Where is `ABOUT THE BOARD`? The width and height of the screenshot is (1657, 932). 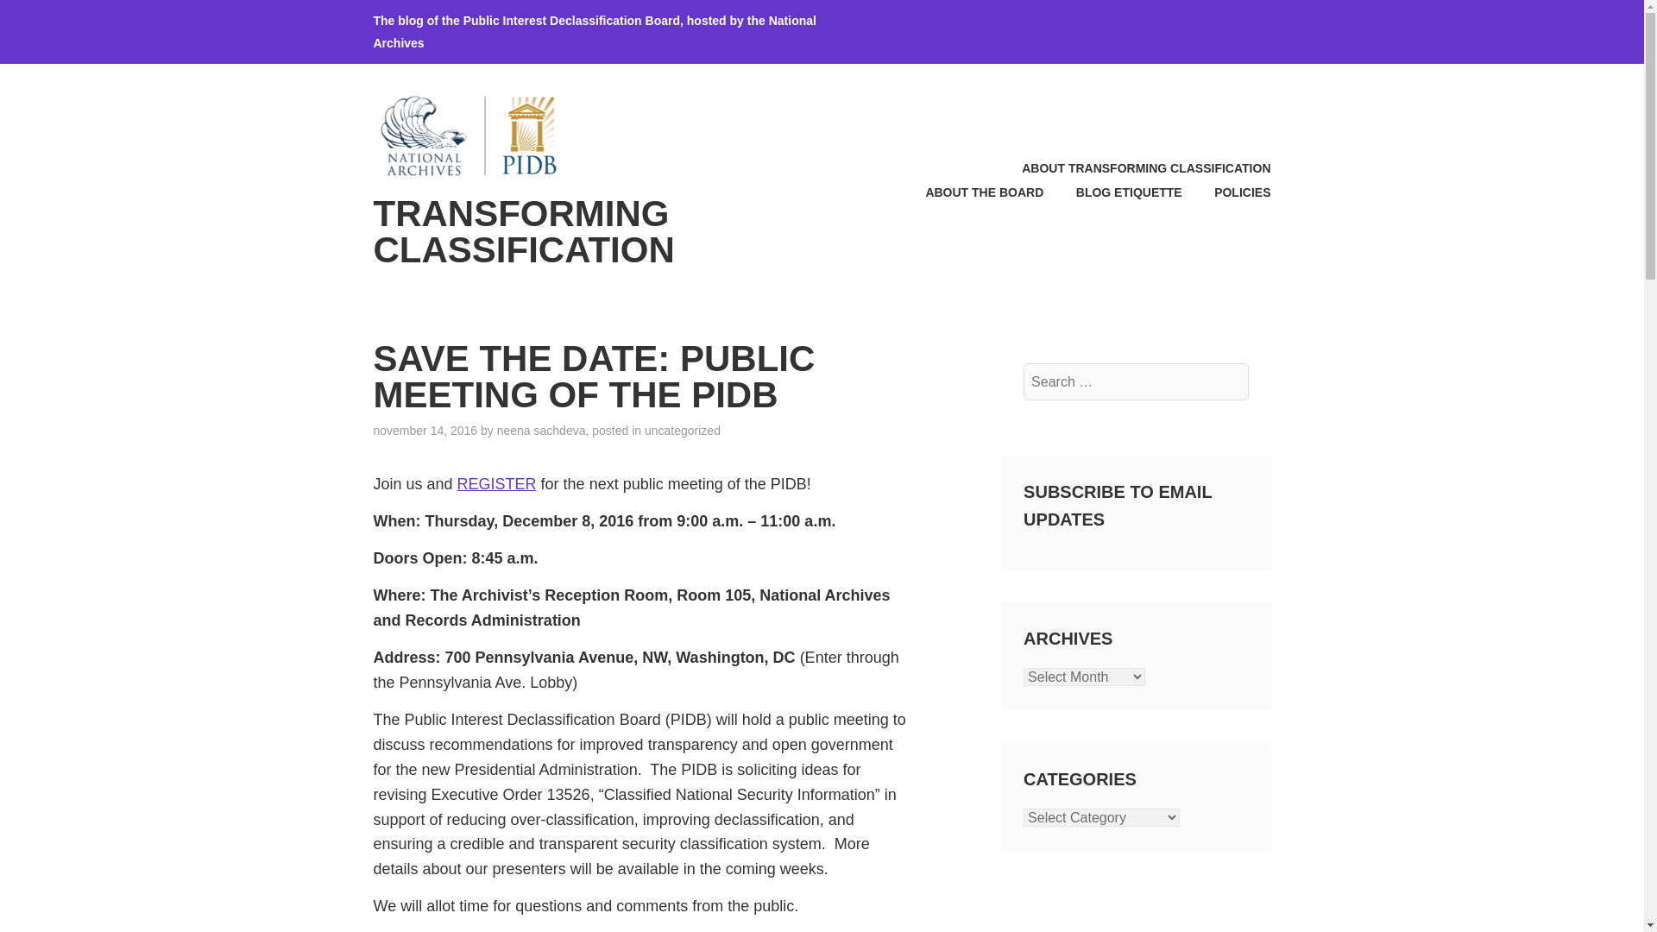 ABOUT THE BOARD is located at coordinates (970, 192).